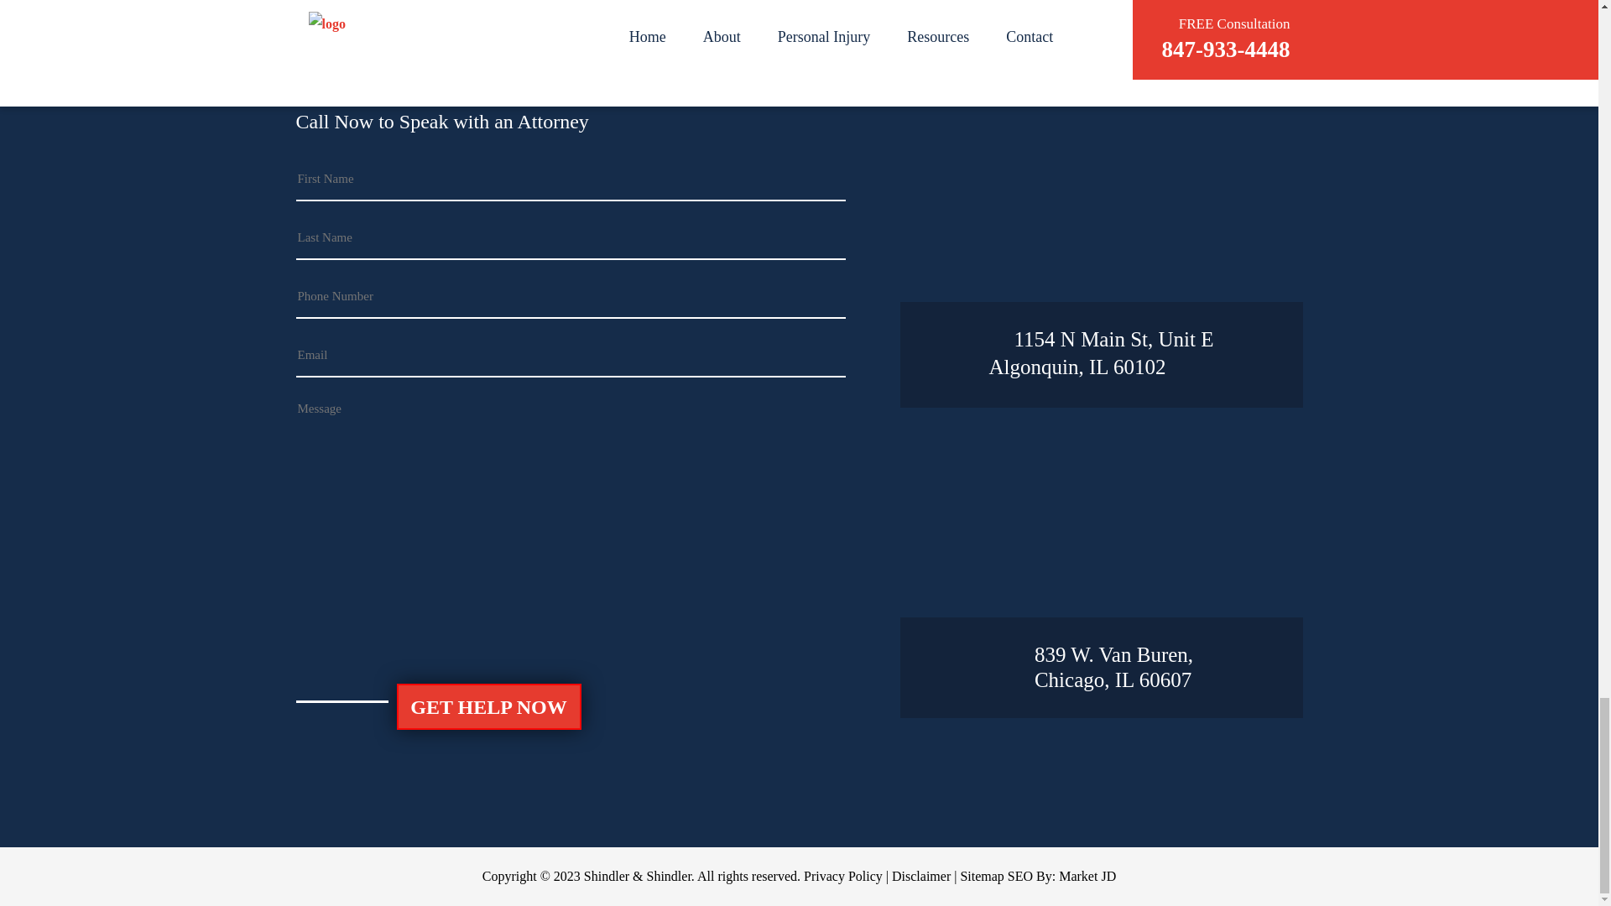 The width and height of the screenshot is (1611, 906). Describe the element at coordinates (1101, 354) in the screenshot. I see `Get Help Now` at that location.